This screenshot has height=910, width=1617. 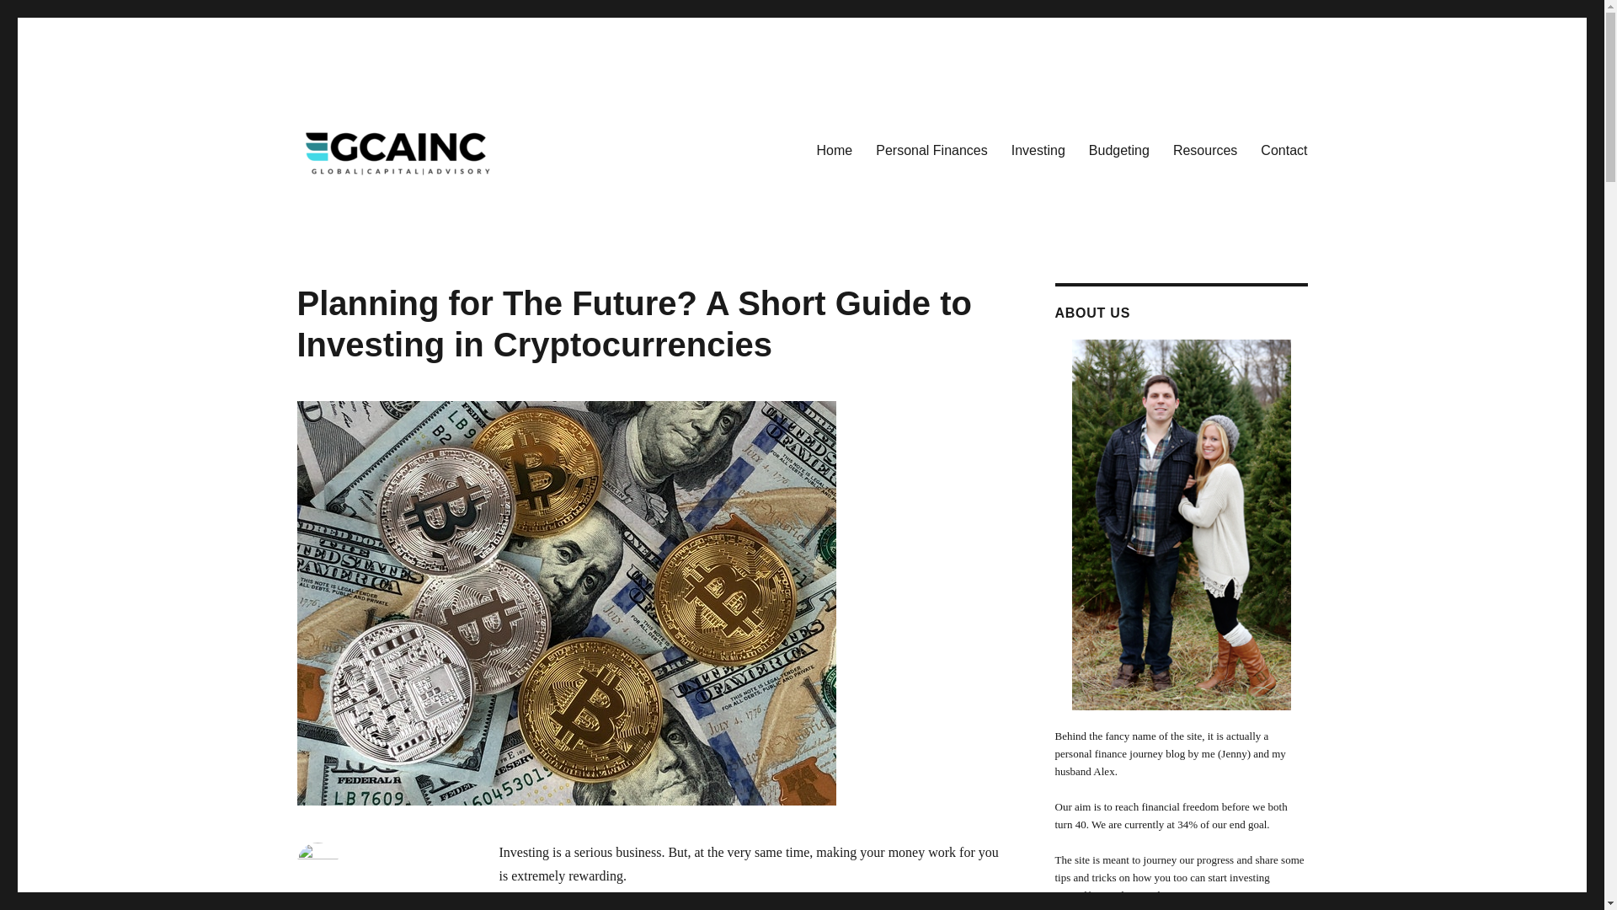 What do you see at coordinates (931, 150) in the screenshot?
I see `Personal Finances` at bounding box center [931, 150].